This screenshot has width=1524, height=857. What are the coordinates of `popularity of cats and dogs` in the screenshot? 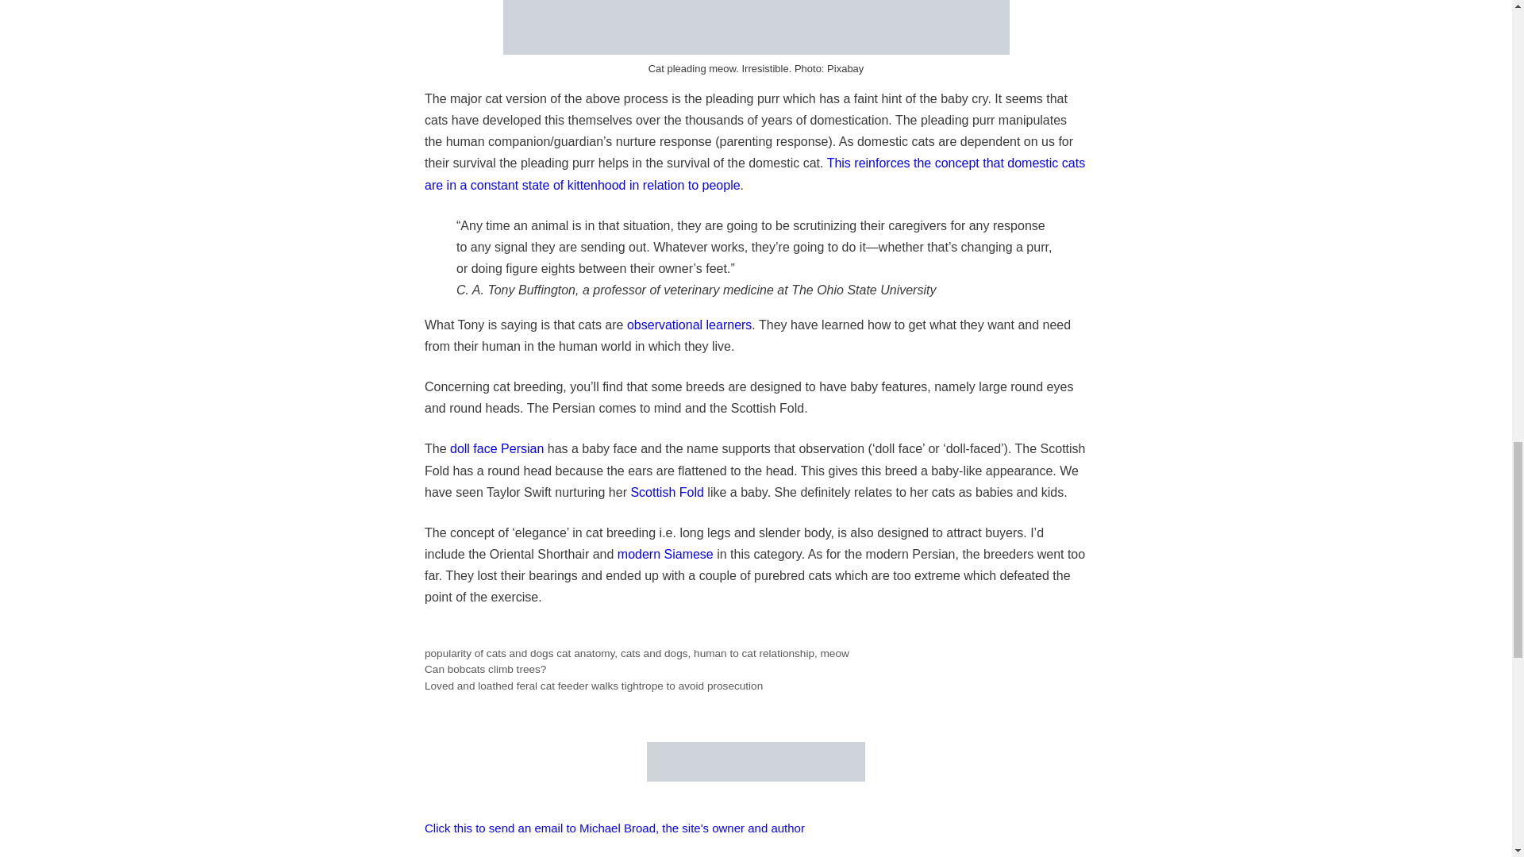 It's located at (489, 653).